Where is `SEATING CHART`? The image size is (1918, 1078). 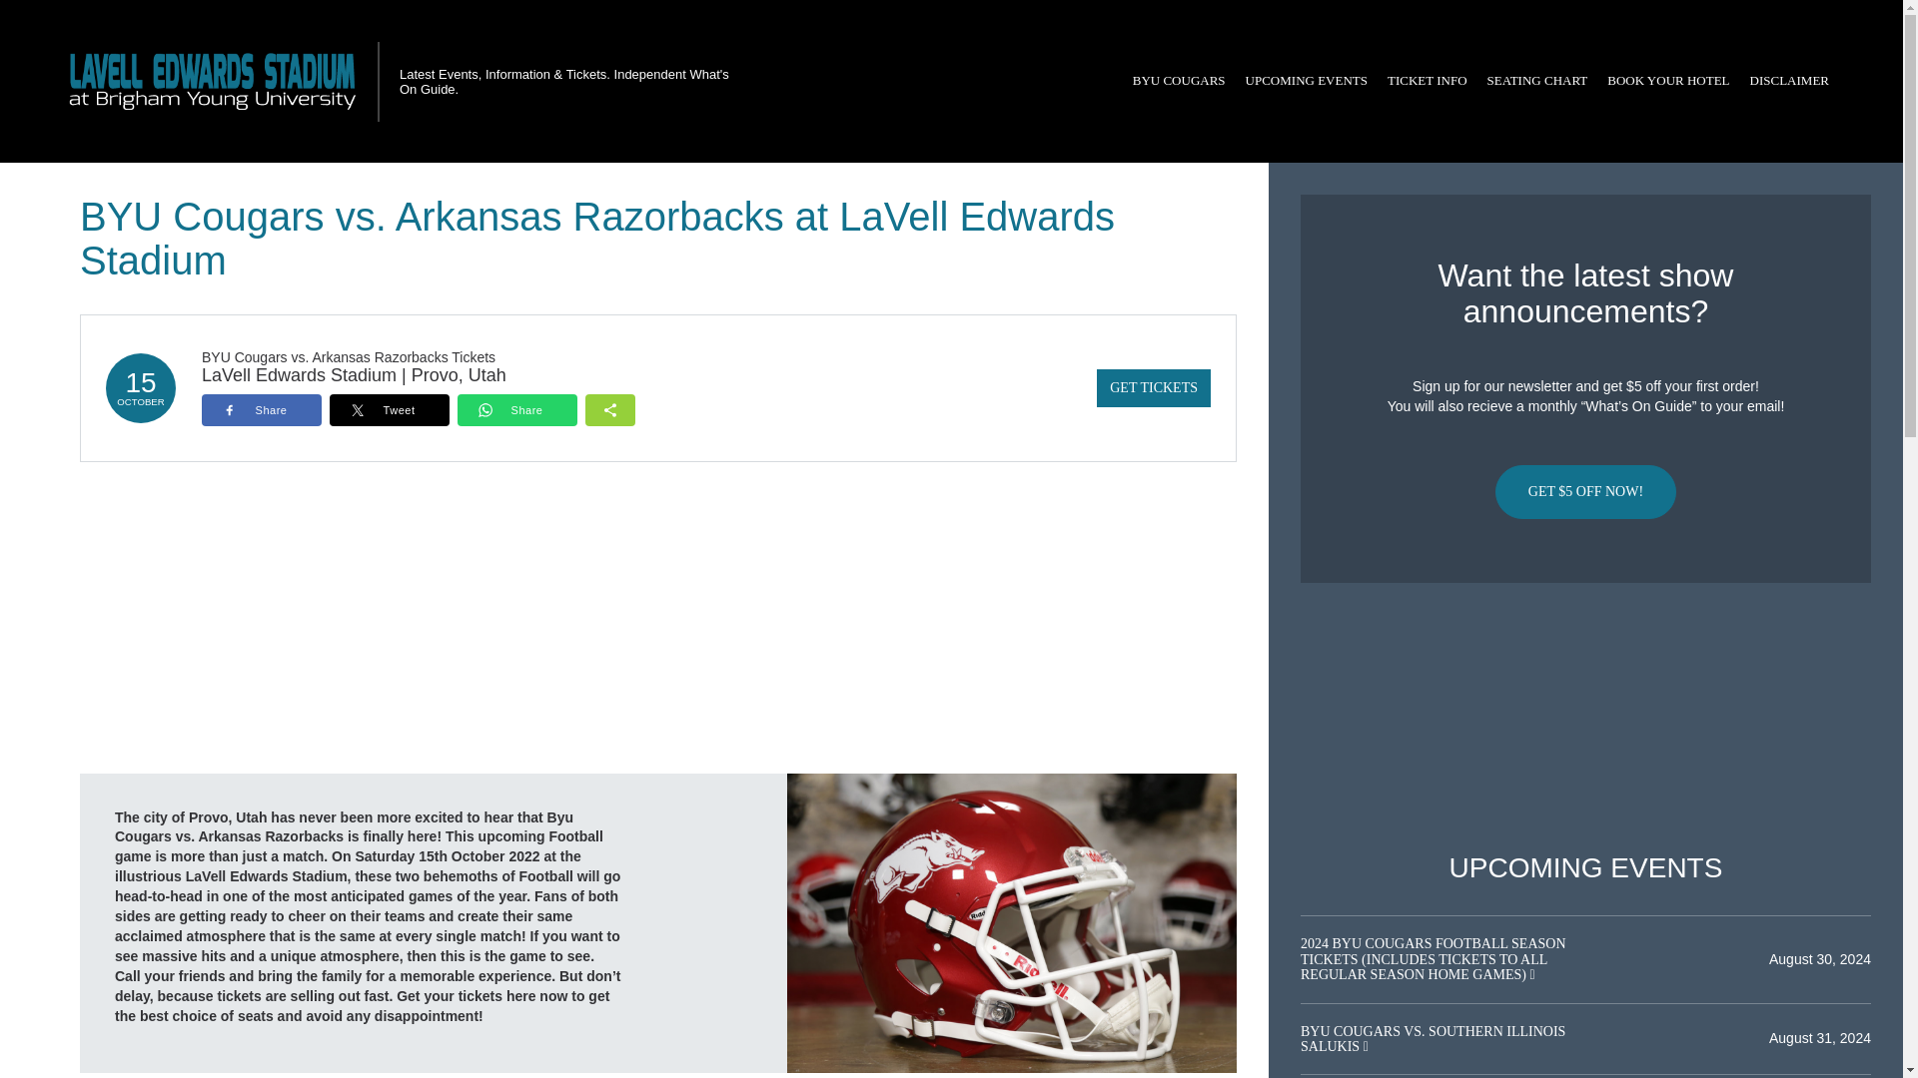
SEATING CHART is located at coordinates (1536, 81).